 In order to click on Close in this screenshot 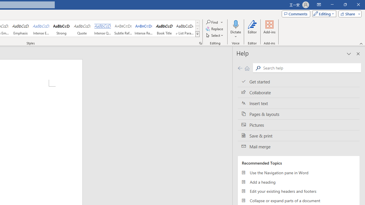, I will do `click(358, 5)`.